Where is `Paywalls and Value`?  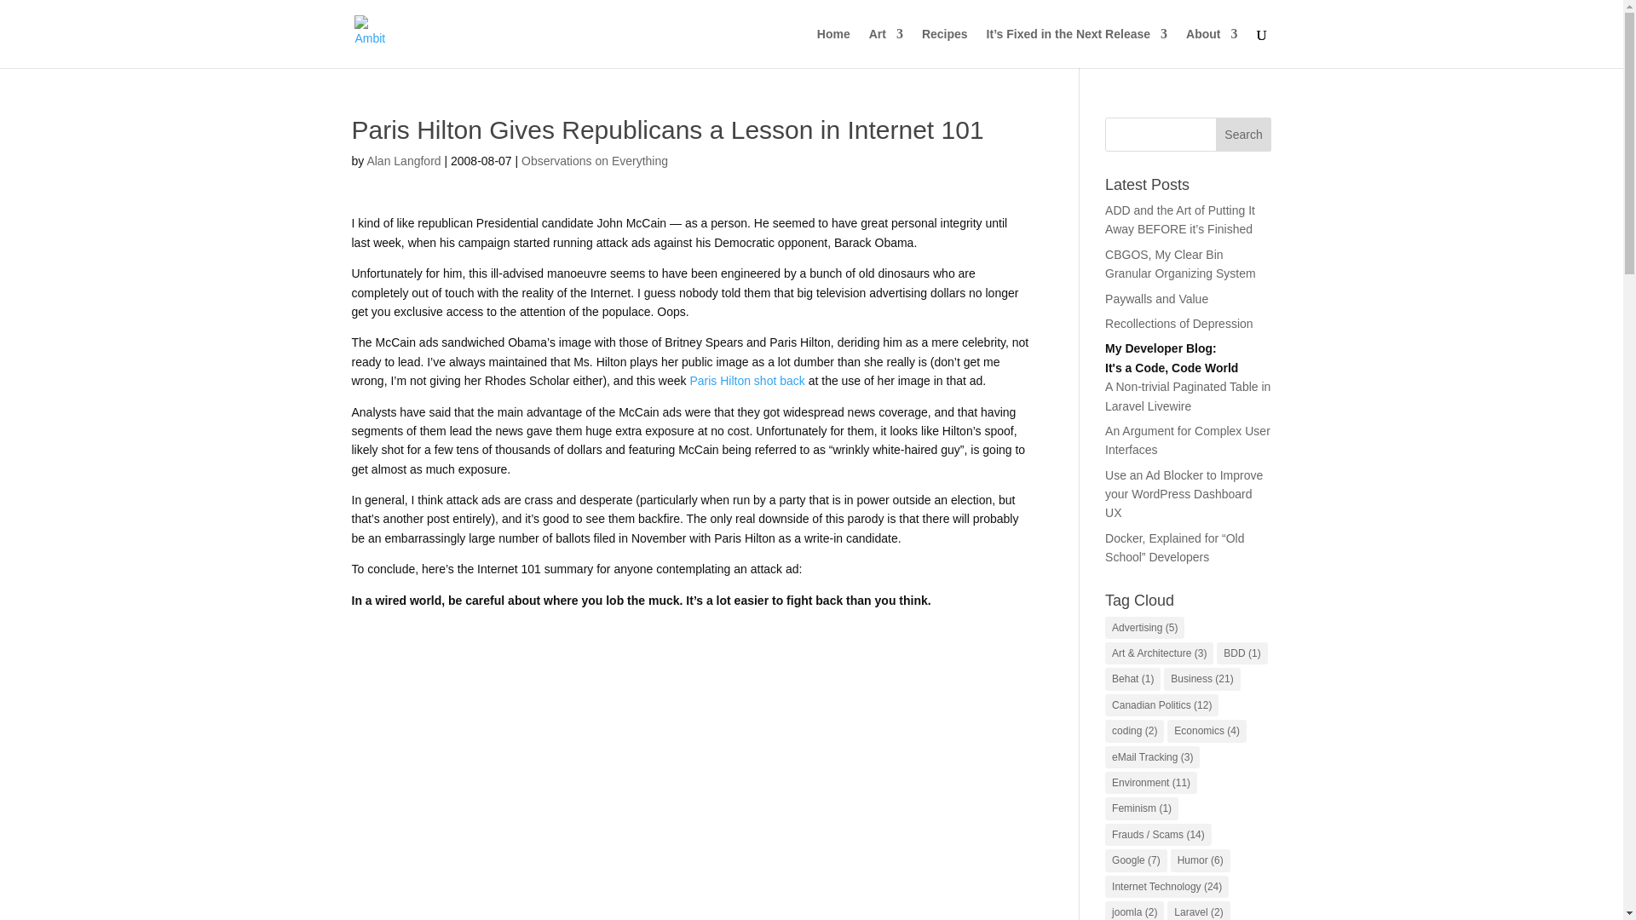
Paywalls and Value is located at coordinates (1157, 298).